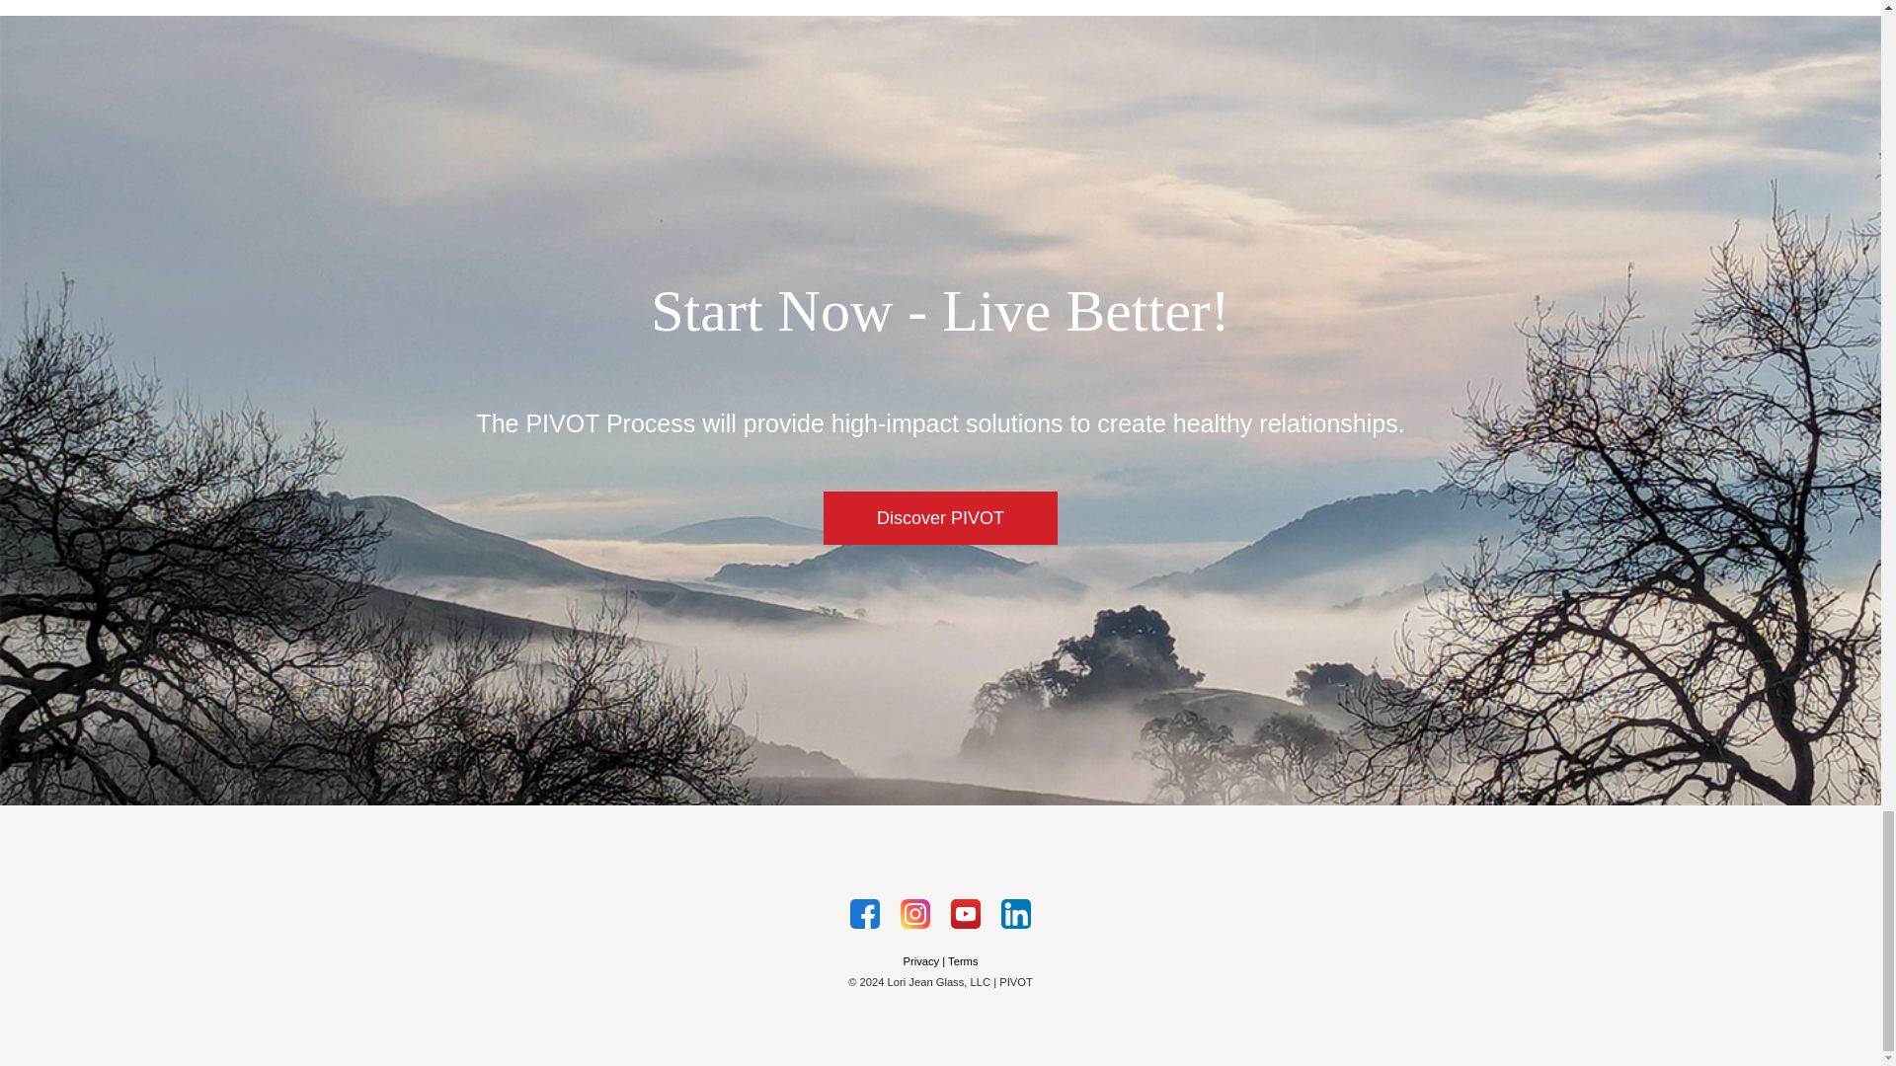 Image resolution: width=1896 pixels, height=1066 pixels. I want to click on Privacy Policy, so click(920, 960).